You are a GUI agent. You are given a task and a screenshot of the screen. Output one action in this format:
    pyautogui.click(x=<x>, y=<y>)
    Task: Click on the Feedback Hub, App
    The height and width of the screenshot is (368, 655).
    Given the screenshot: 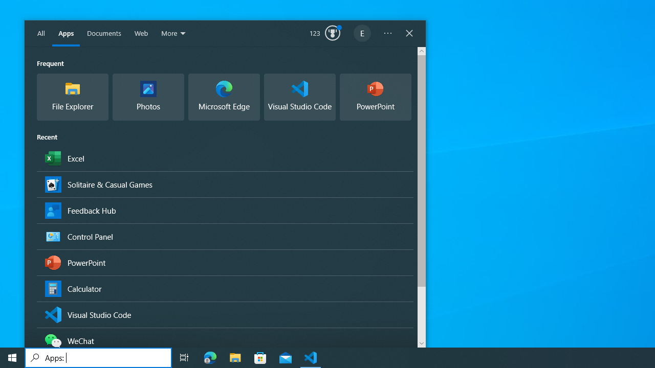 What is the action you would take?
    pyautogui.click(x=225, y=210)
    